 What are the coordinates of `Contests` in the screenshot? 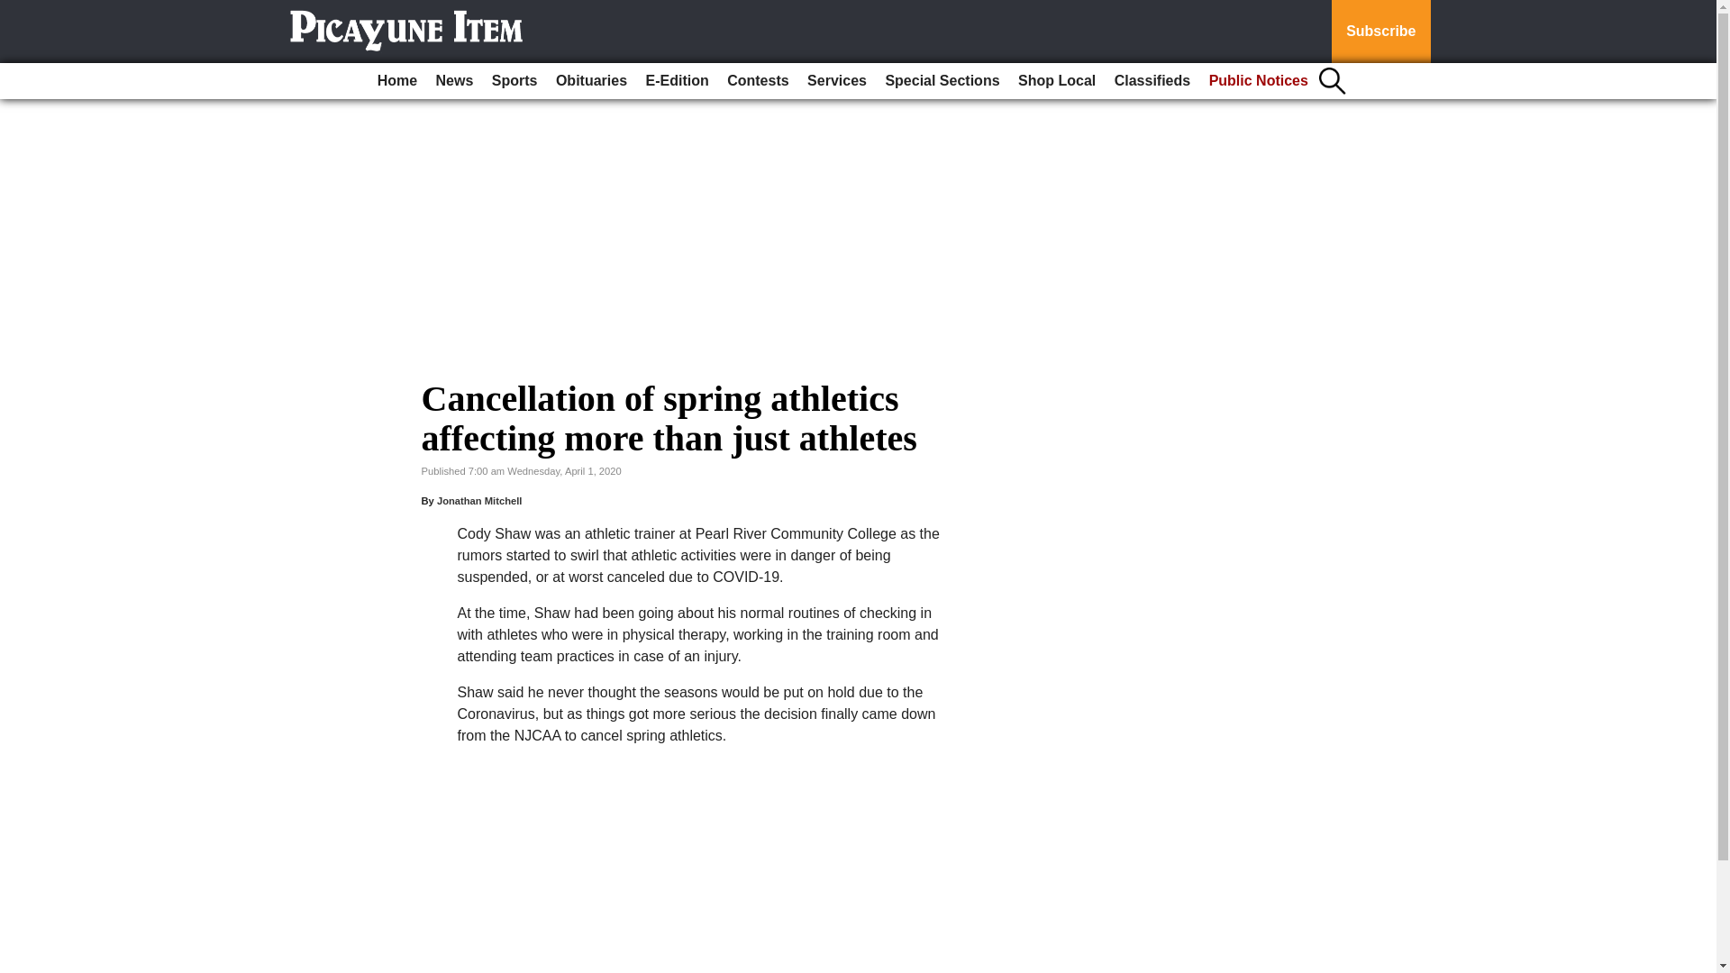 It's located at (757, 81).